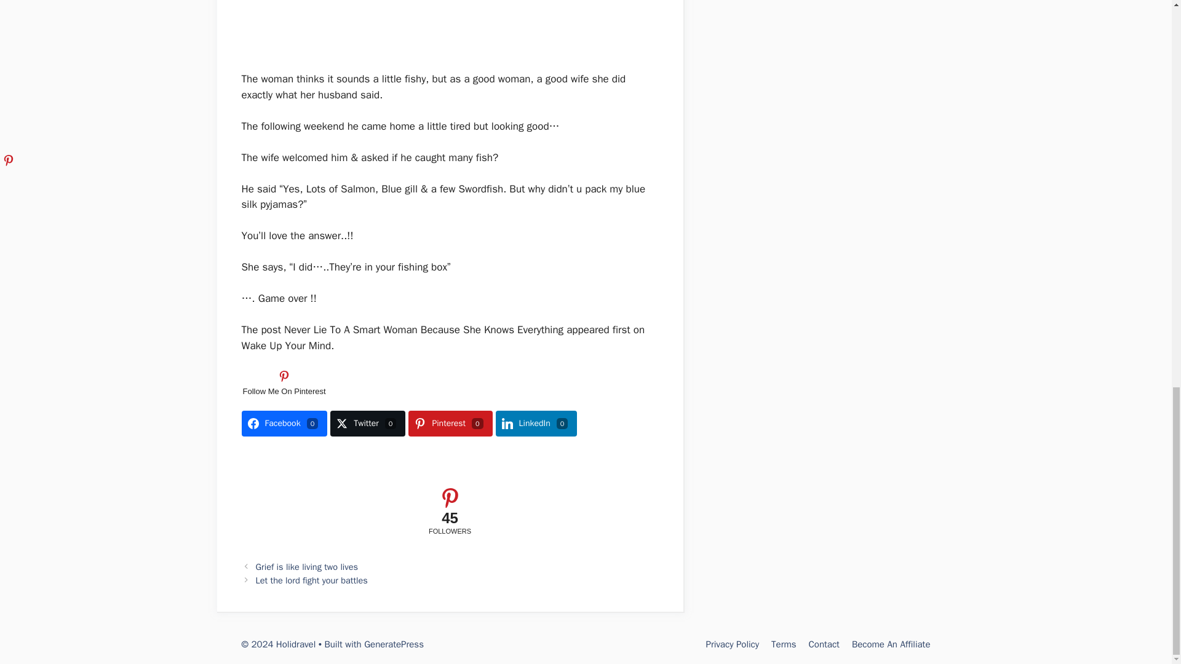  Describe the element at coordinates (306, 566) in the screenshot. I see `Grief is like living two lives` at that location.